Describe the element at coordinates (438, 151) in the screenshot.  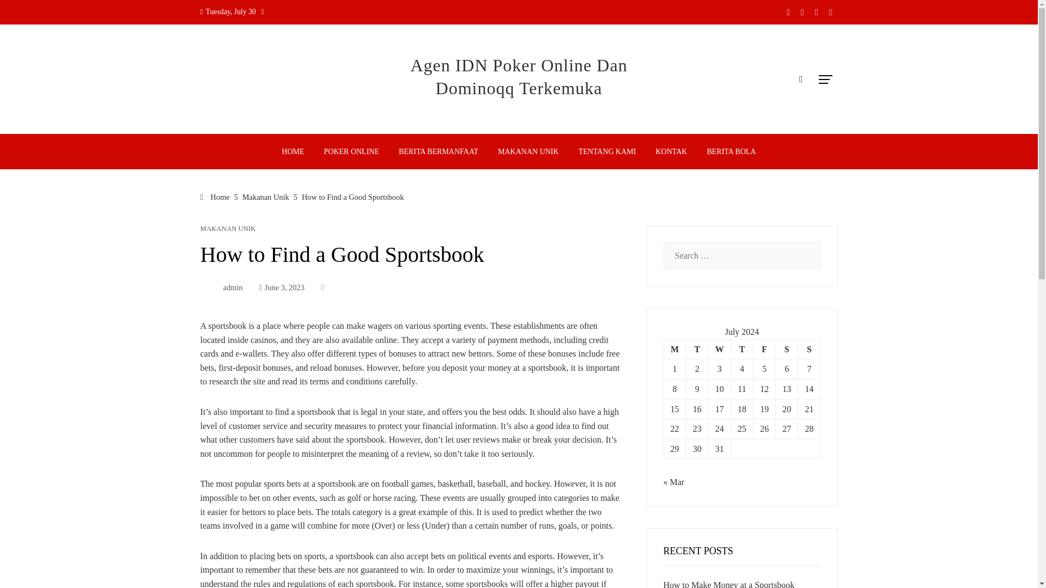
I see `BERITA BERMANFAAT` at that location.